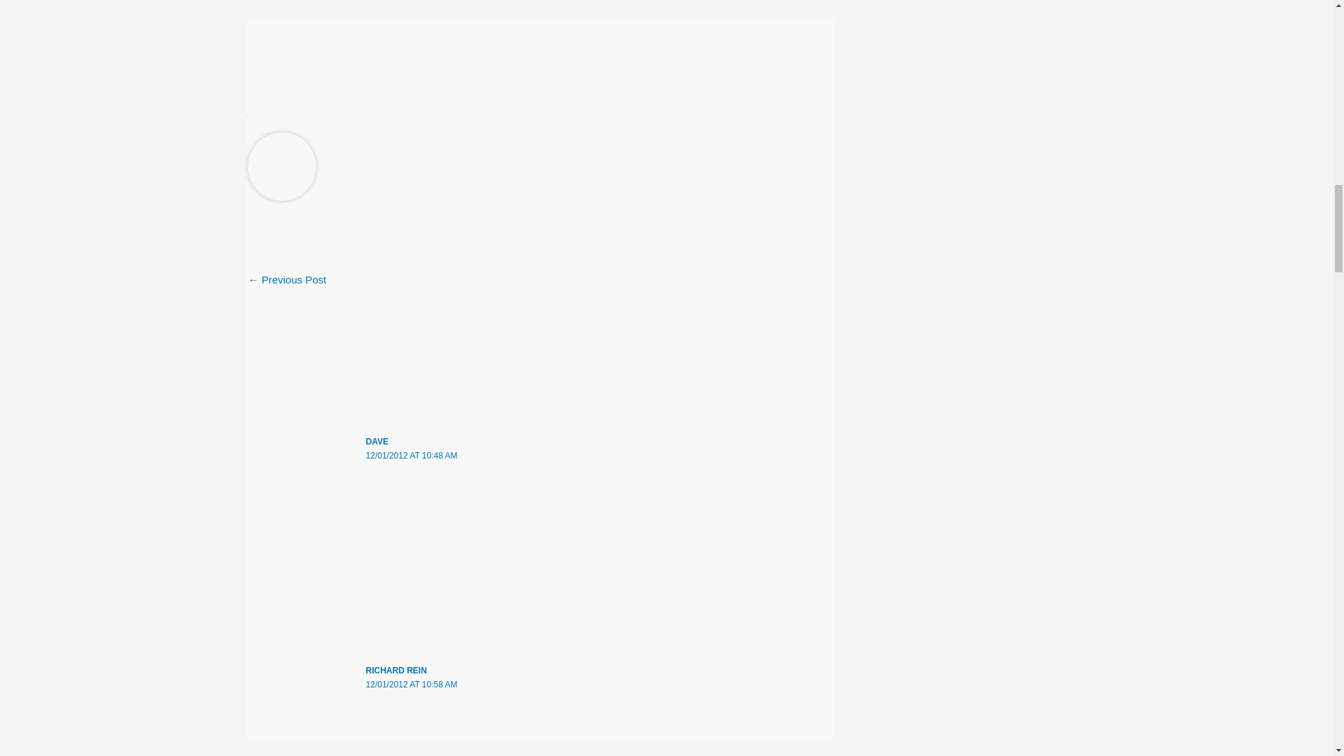 Image resolution: width=1344 pixels, height=756 pixels. I want to click on How To: Boot direct to the desktop in Windows 8, so click(804, 281).